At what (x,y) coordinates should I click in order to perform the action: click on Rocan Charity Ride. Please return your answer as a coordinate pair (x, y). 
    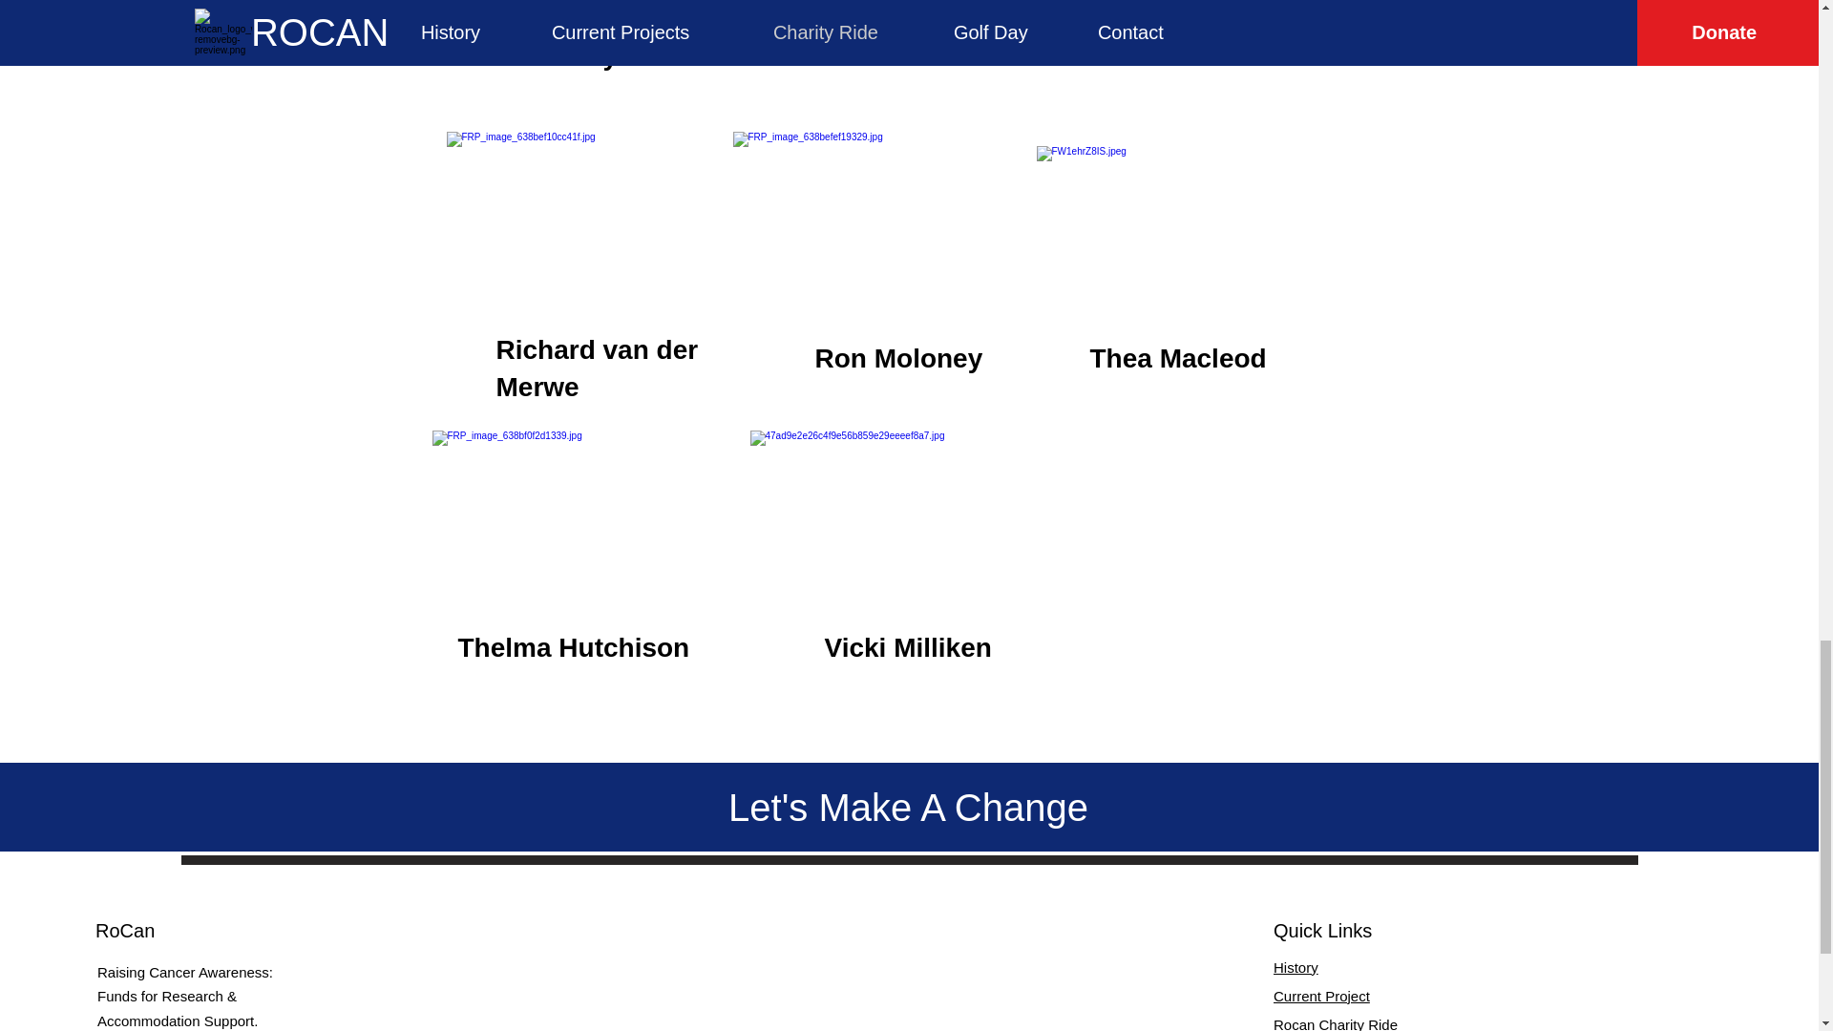
    Looking at the image, I should click on (1335, 1023).